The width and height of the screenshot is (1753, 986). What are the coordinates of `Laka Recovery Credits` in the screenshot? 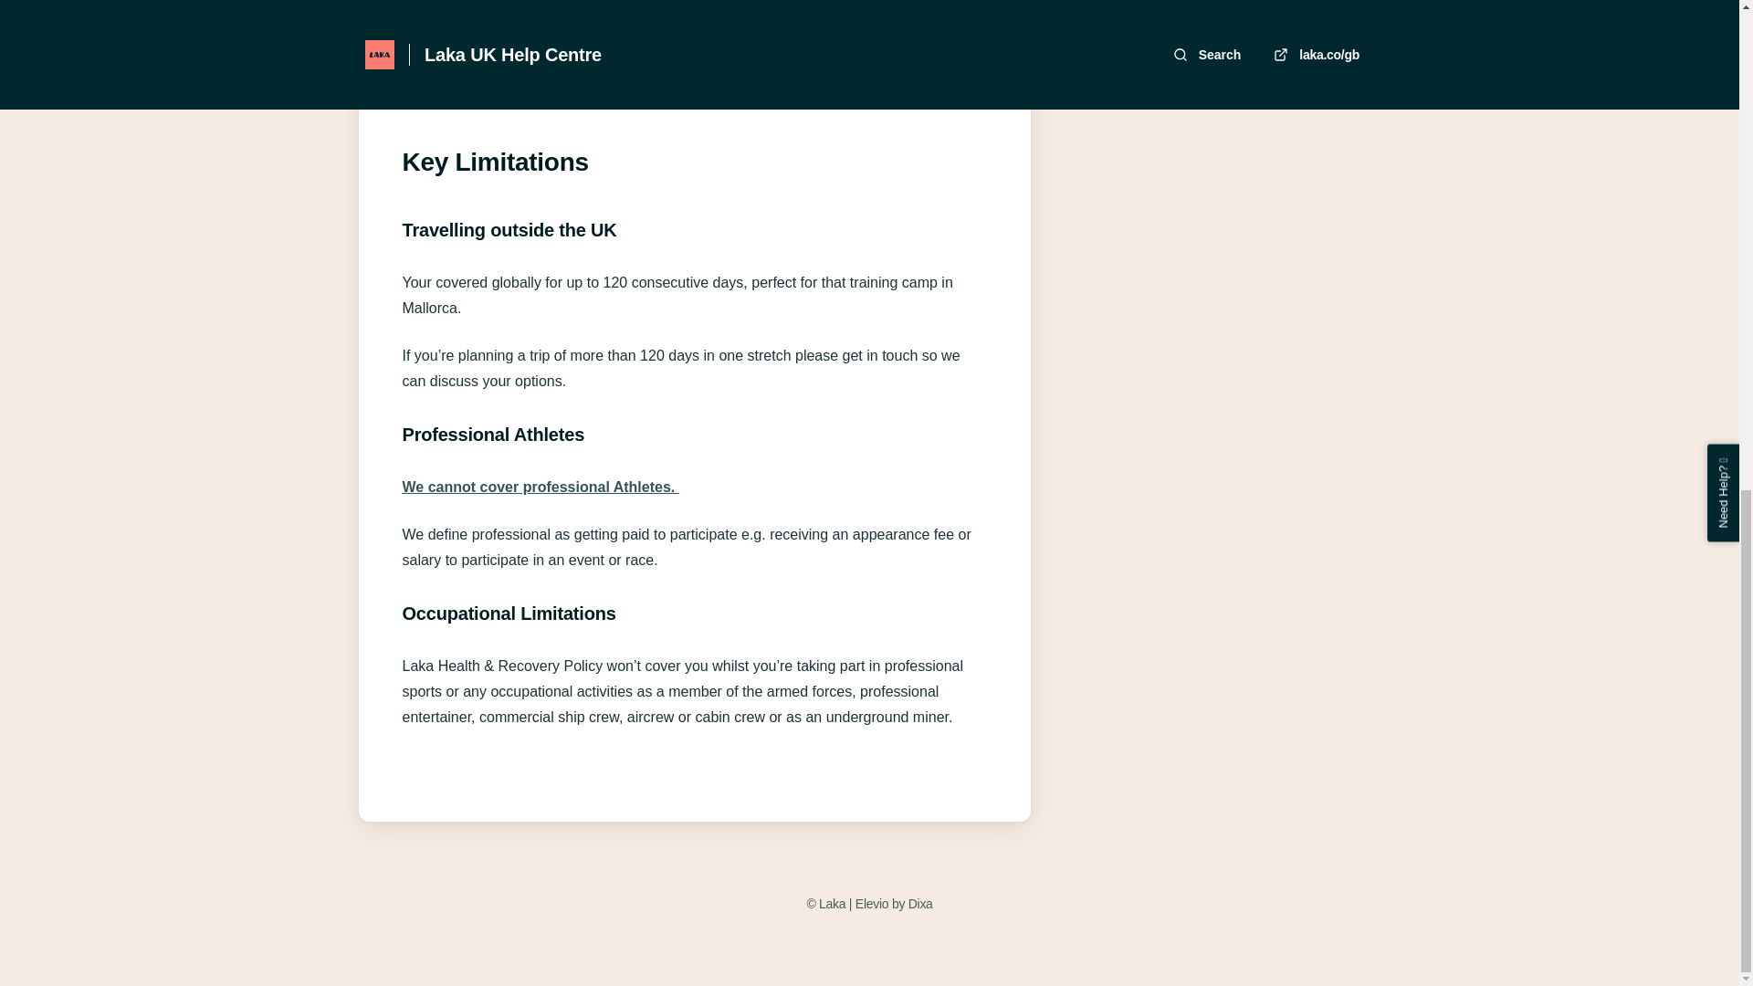 It's located at (524, 94).